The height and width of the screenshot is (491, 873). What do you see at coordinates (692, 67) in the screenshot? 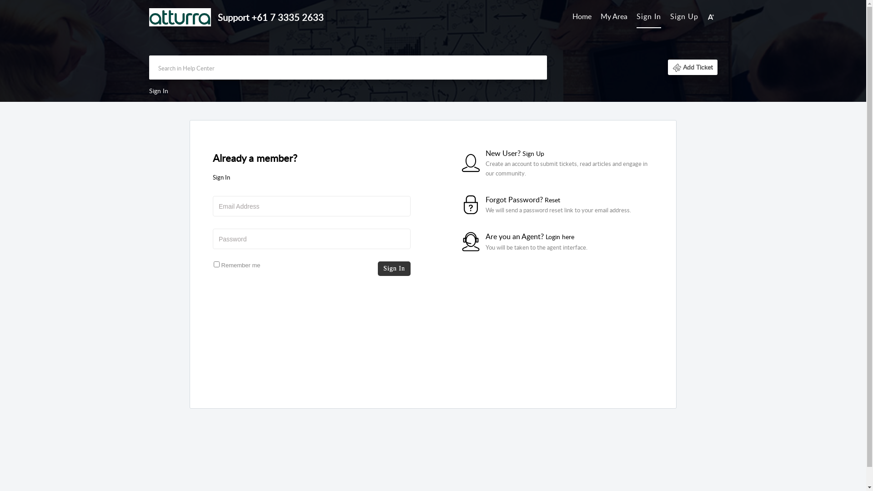
I see `Add Ticket` at bounding box center [692, 67].